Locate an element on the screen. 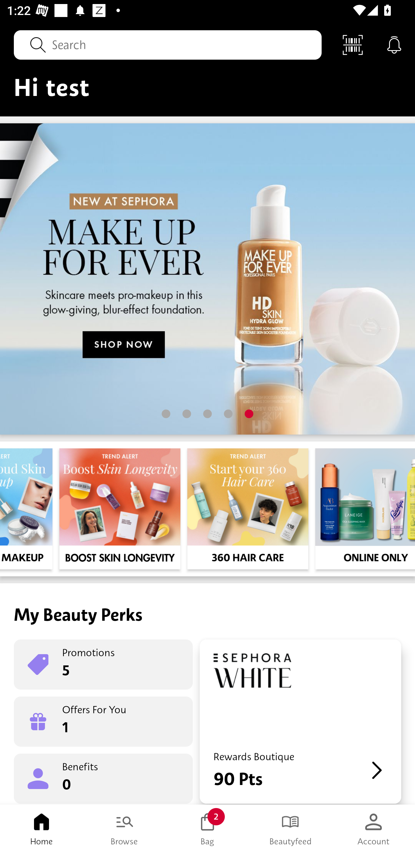 Image resolution: width=415 pixels, height=853 pixels. Notifications is located at coordinates (394, 44).